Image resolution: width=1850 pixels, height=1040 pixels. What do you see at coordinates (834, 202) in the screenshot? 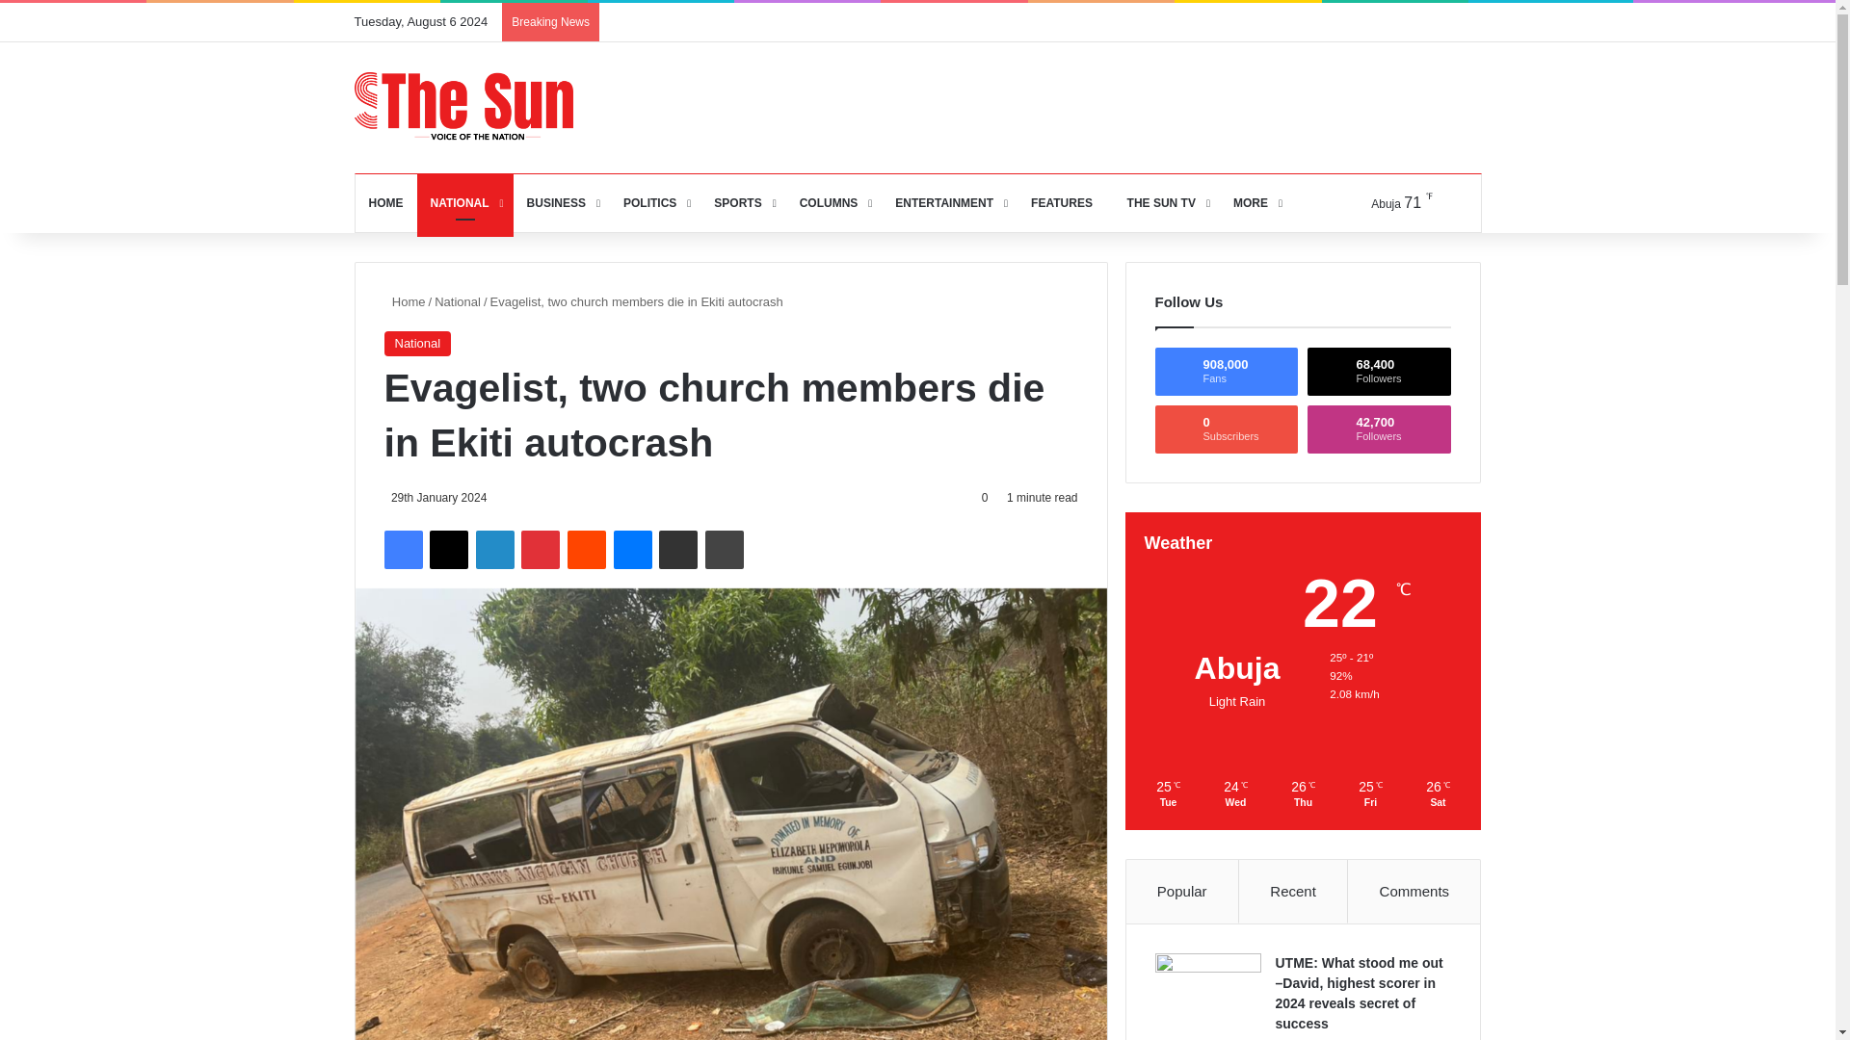
I see `COLUMNS` at bounding box center [834, 202].